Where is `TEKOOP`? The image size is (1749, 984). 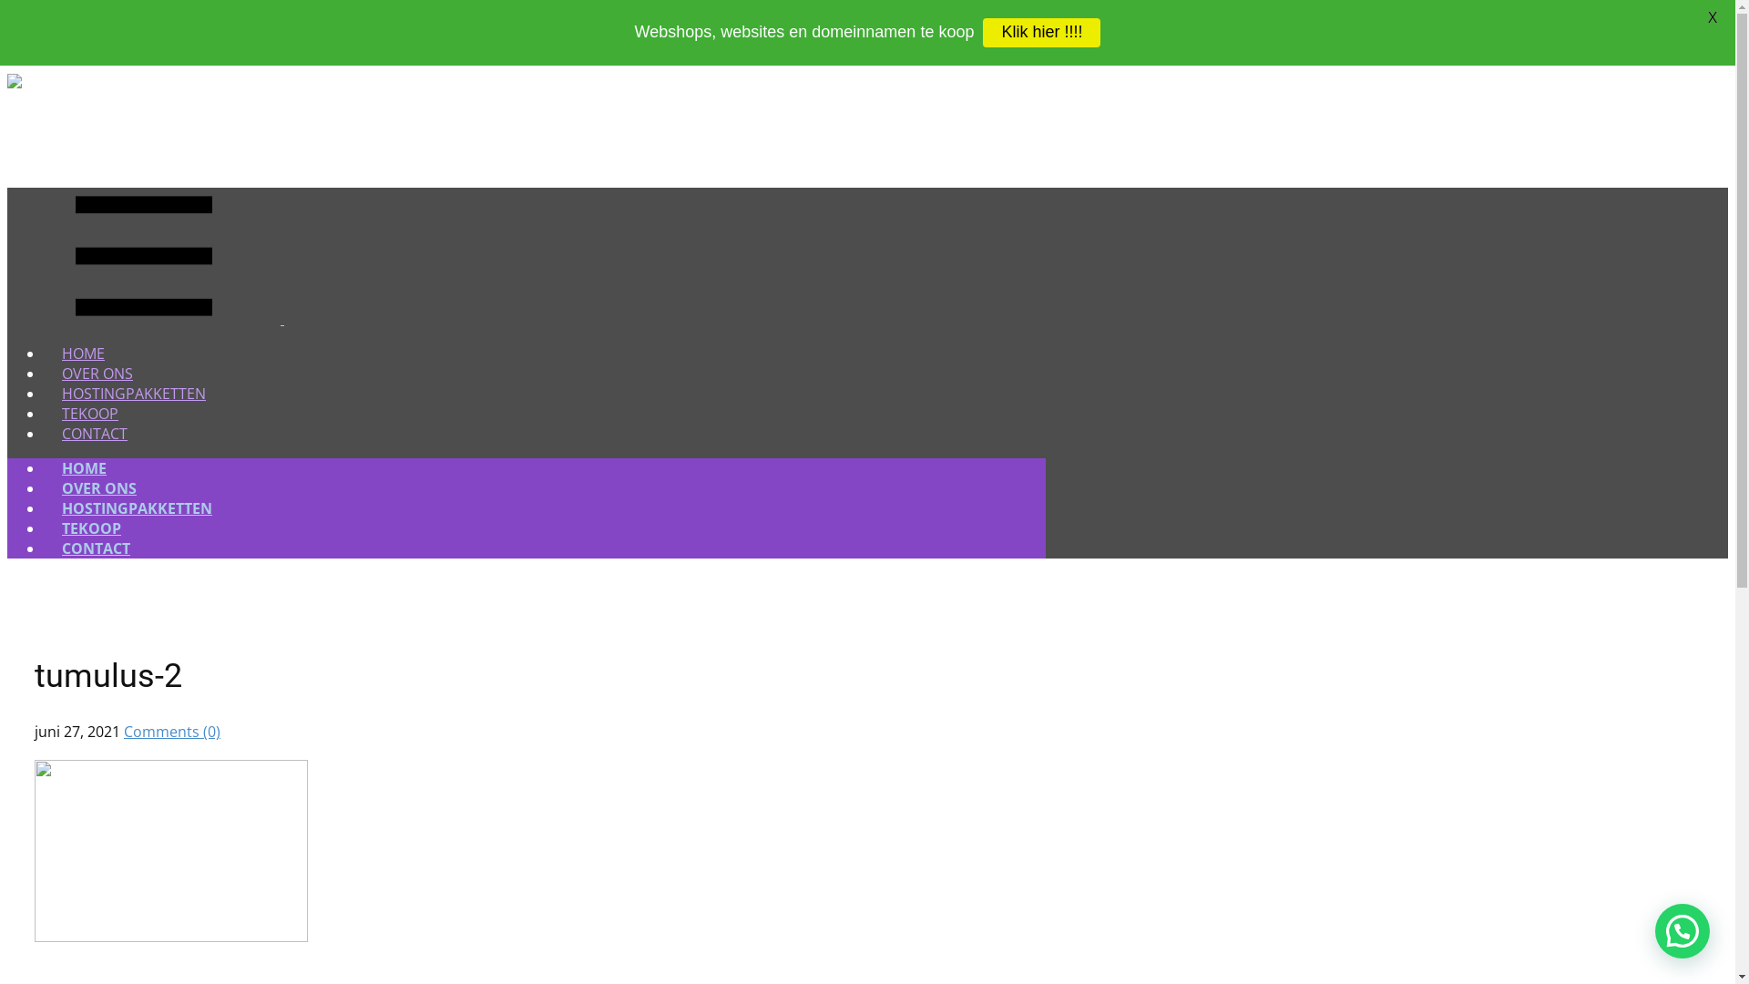 TEKOOP is located at coordinates (90, 414).